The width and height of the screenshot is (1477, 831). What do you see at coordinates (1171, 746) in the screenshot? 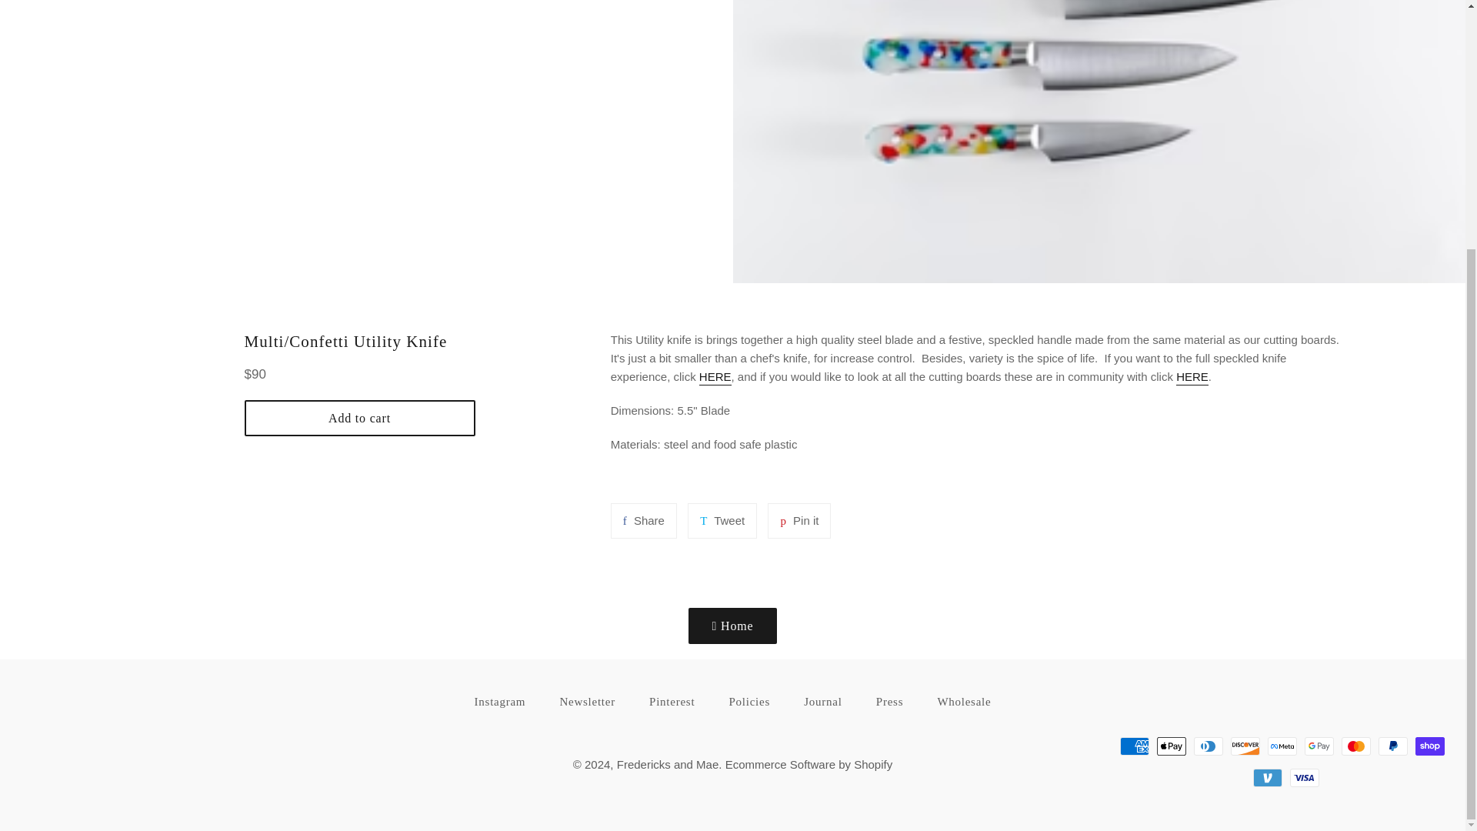
I see `Fredericks and Mae` at bounding box center [1171, 746].